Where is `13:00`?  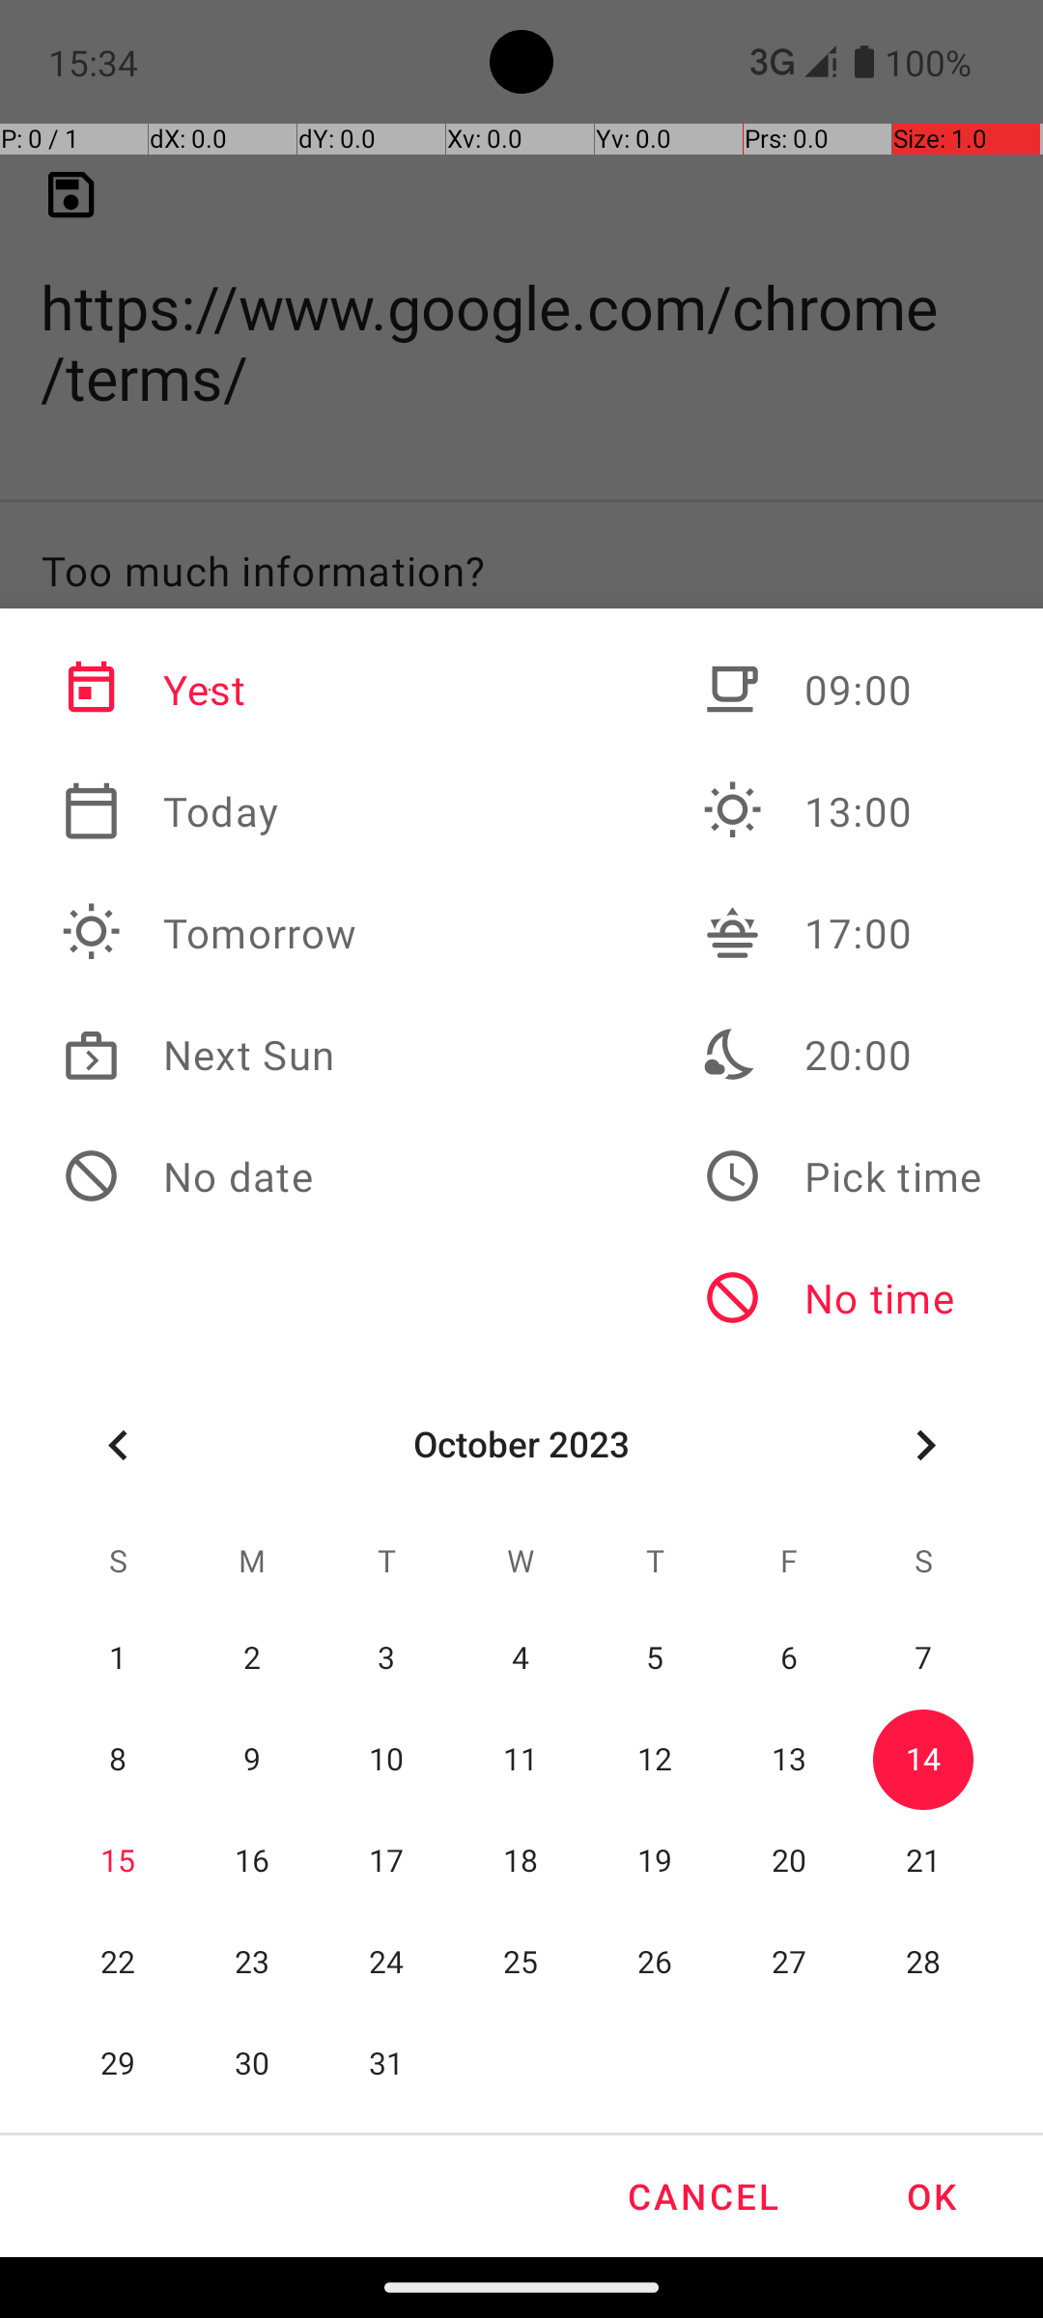 13:00 is located at coordinates (842, 811).